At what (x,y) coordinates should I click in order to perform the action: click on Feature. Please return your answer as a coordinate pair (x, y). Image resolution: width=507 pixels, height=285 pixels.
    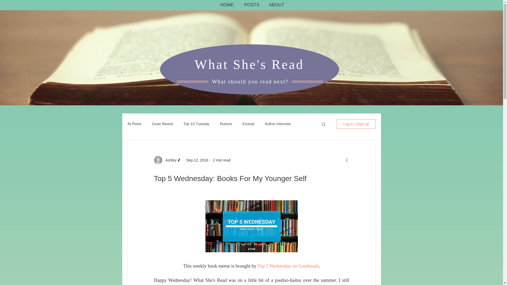
    Looking at the image, I should click on (226, 124).